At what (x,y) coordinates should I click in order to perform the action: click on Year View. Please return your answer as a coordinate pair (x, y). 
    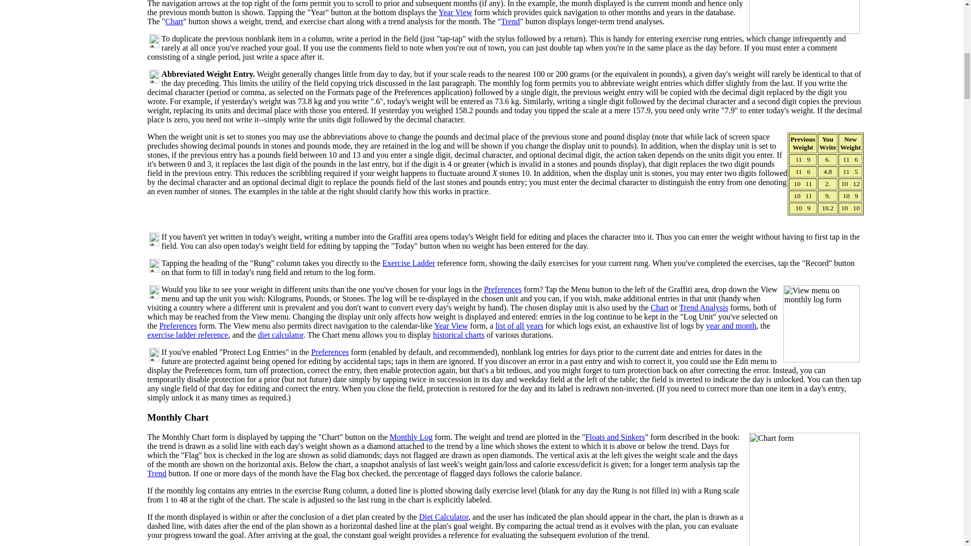
    Looking at the image, I should click on (451, 326).